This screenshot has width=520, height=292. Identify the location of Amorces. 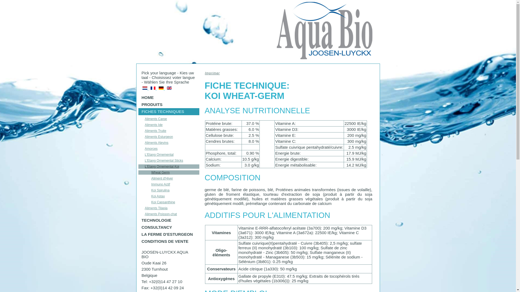
(168, 149).